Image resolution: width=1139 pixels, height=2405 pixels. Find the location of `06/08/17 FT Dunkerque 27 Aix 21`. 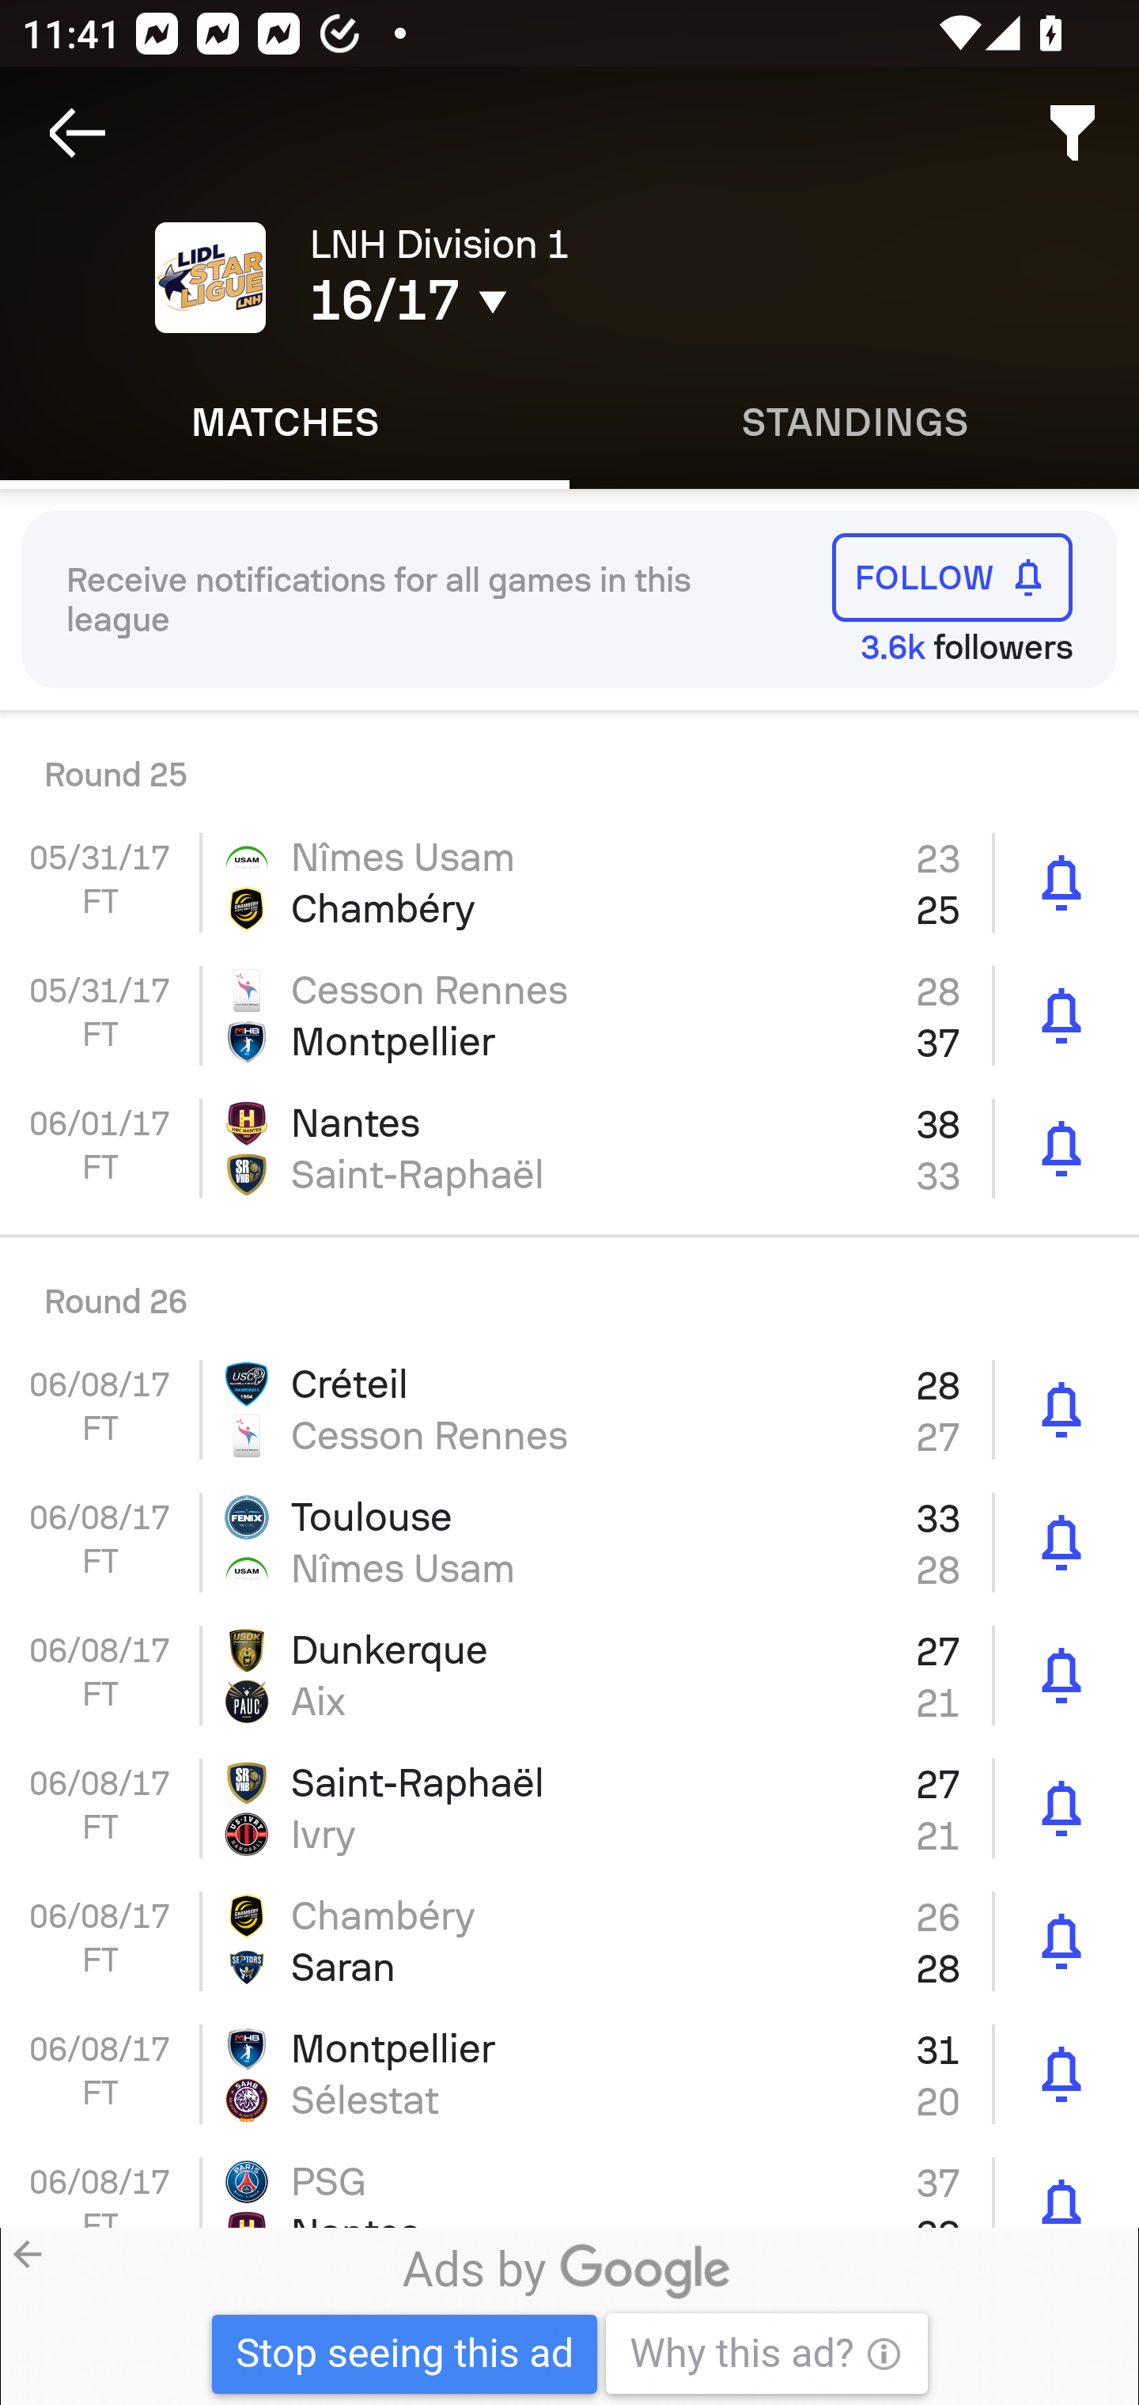

06/08/17 FT Dunkerque 27 Aix 21 is located at coordinates (569, 1674).